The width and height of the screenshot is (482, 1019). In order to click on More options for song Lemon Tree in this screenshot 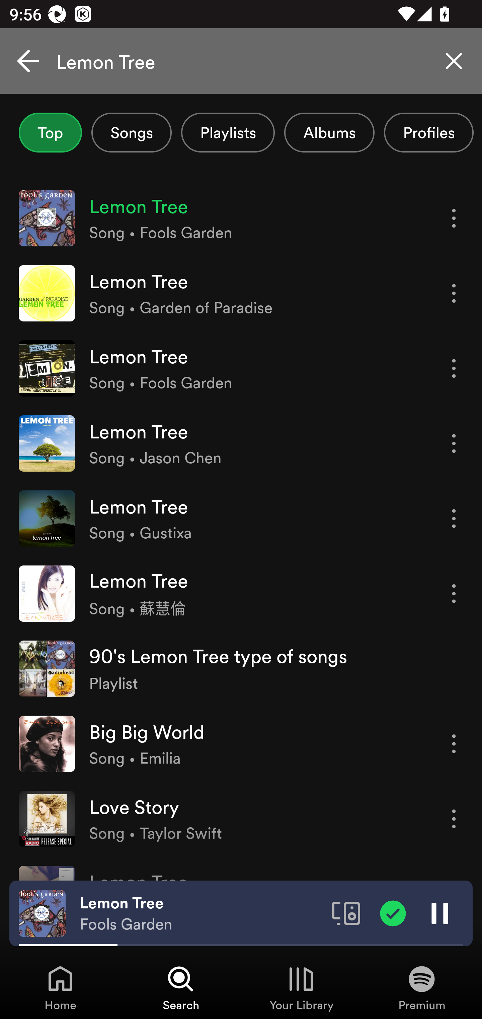, I will do `click(454, 219)`.